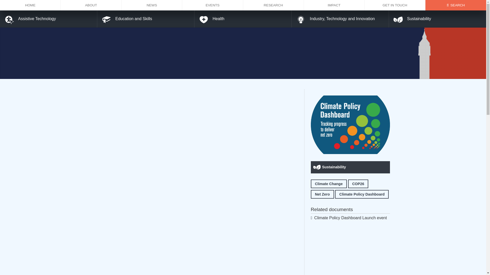 This screenshot has width=490, height=275. Describe the element at coordinates (30, 5) in the screenshot. I see `HOME` at that location.